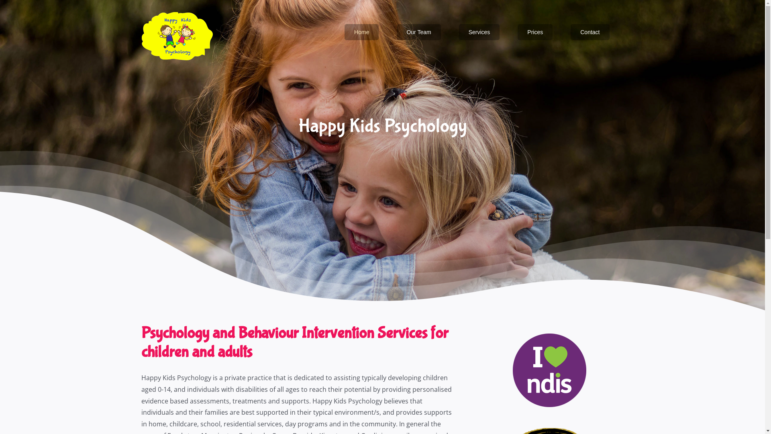 The height and width of the screenshot is (434, 771). Describe the element at coordinates (361, 32) in the screenshot. I see `Home` at that location.